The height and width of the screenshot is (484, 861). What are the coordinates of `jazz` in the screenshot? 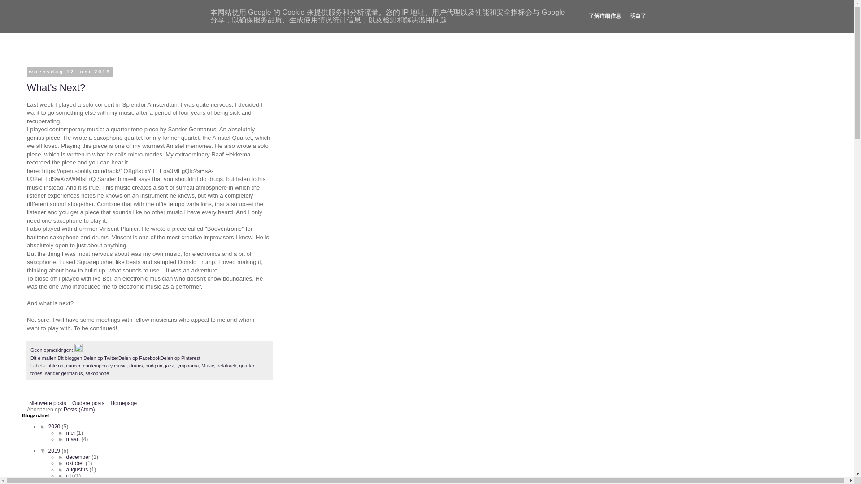 It's located at (170, 366).